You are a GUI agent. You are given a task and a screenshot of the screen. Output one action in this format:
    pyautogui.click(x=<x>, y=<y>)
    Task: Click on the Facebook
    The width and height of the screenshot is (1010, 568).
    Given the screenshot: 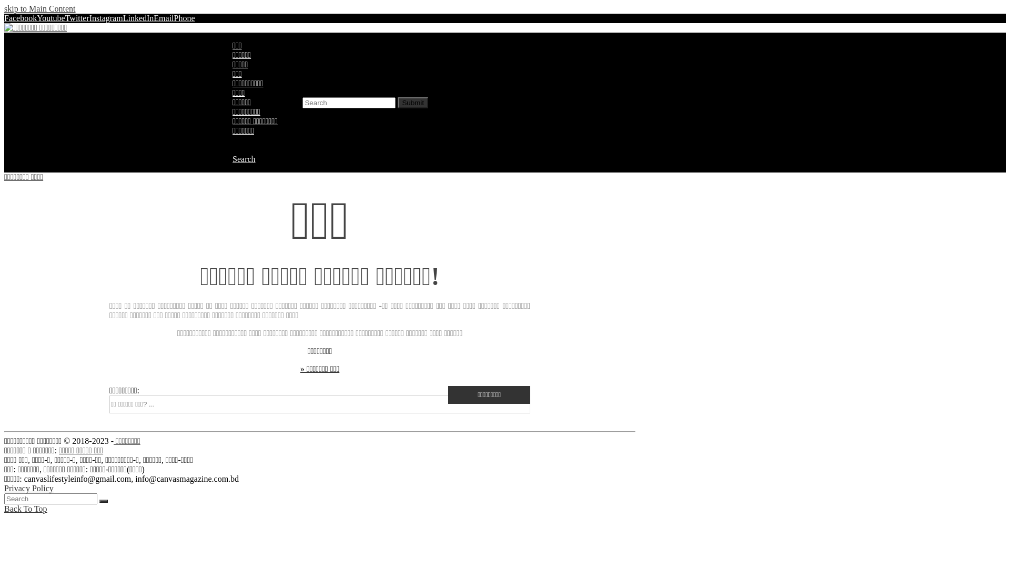 What is the action you would take?
    pyautogui.click(x=21, y=18)
    